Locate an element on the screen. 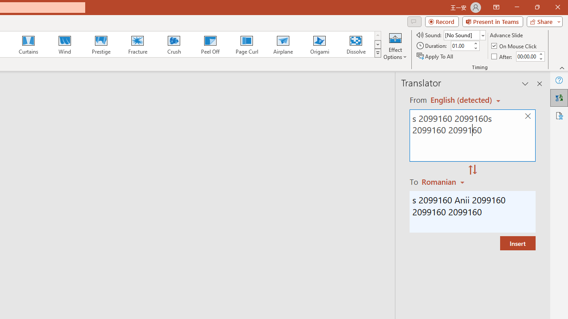 Image resolution: width=568 pixels, height=319 pixels. Romanian is located at coordinates (444, 182).